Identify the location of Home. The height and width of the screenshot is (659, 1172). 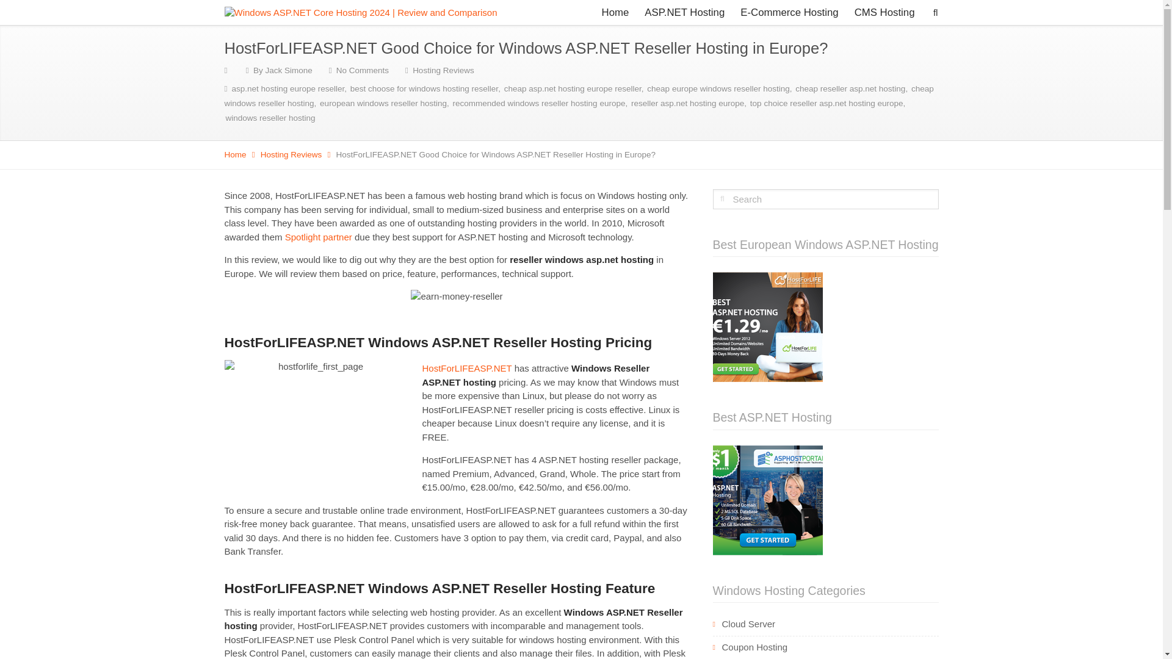
(615, 12).